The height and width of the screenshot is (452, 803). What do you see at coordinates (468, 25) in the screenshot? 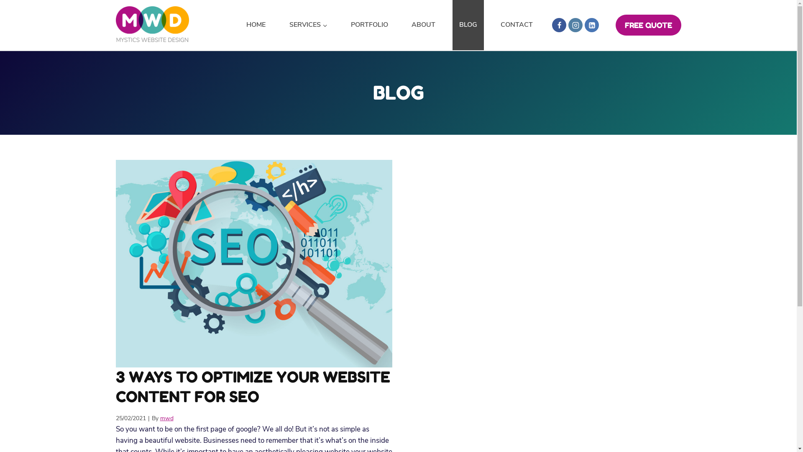
I see `BLOG` at bounding box center [468, 25].